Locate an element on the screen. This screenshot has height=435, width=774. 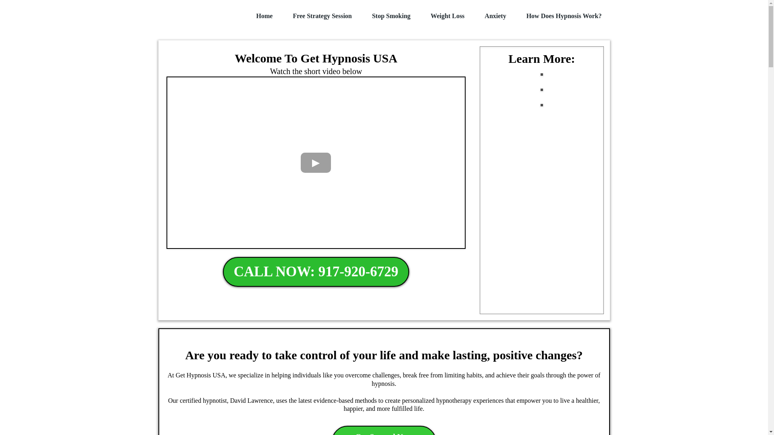
Free Strategy Session is located at coordinates (495, 16).